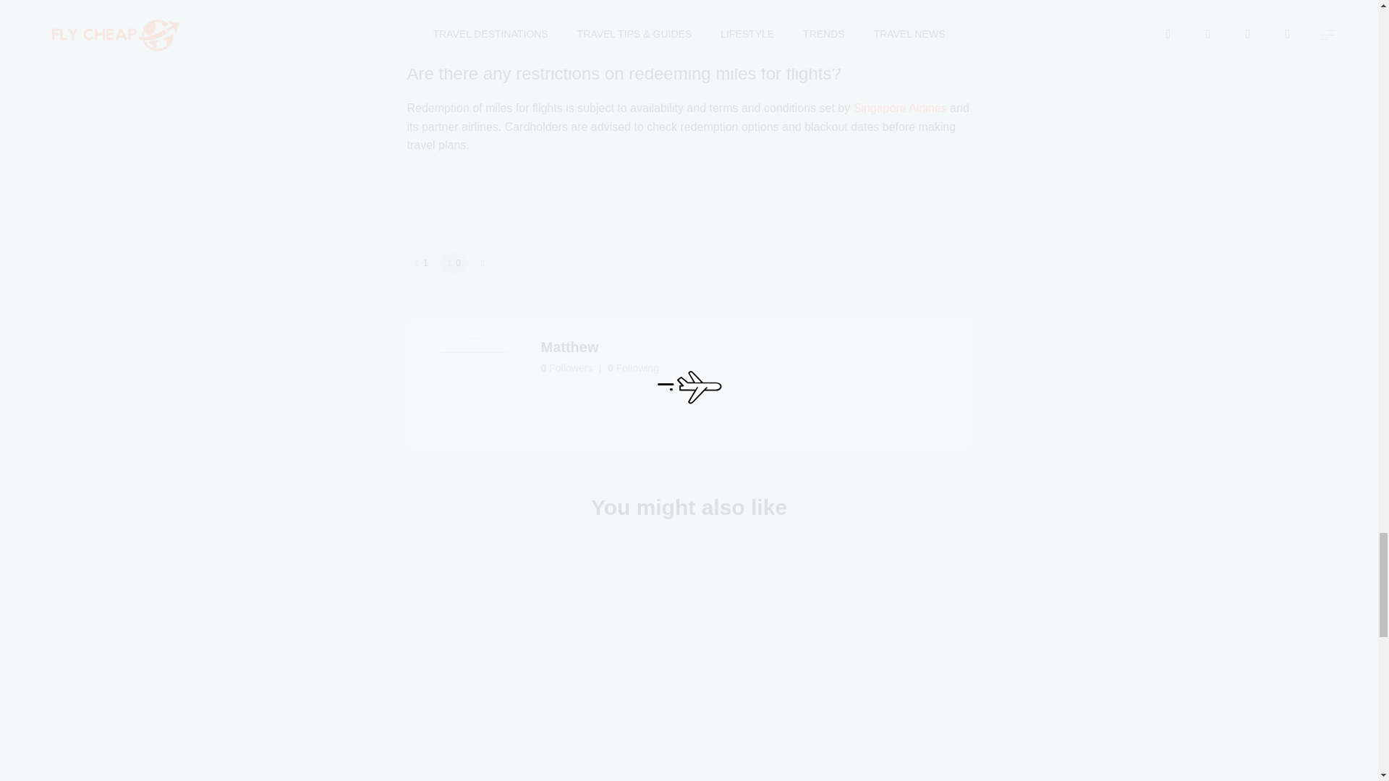 This screenshot has width=1389, height=781. I want to click on Singapore Airlines, so click(900, 108).